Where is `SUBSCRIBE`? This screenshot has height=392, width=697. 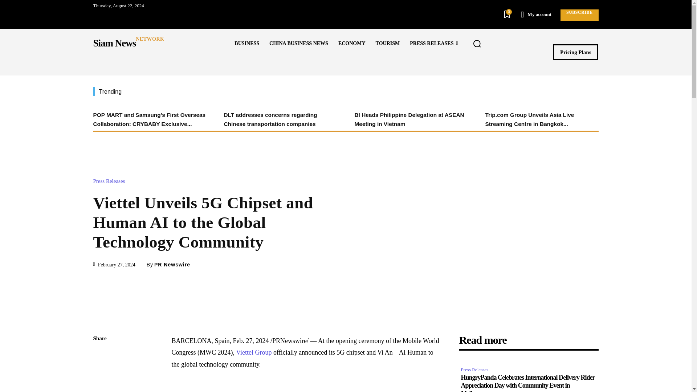
SUBSCRIBE is located at coordinates (579, 15).